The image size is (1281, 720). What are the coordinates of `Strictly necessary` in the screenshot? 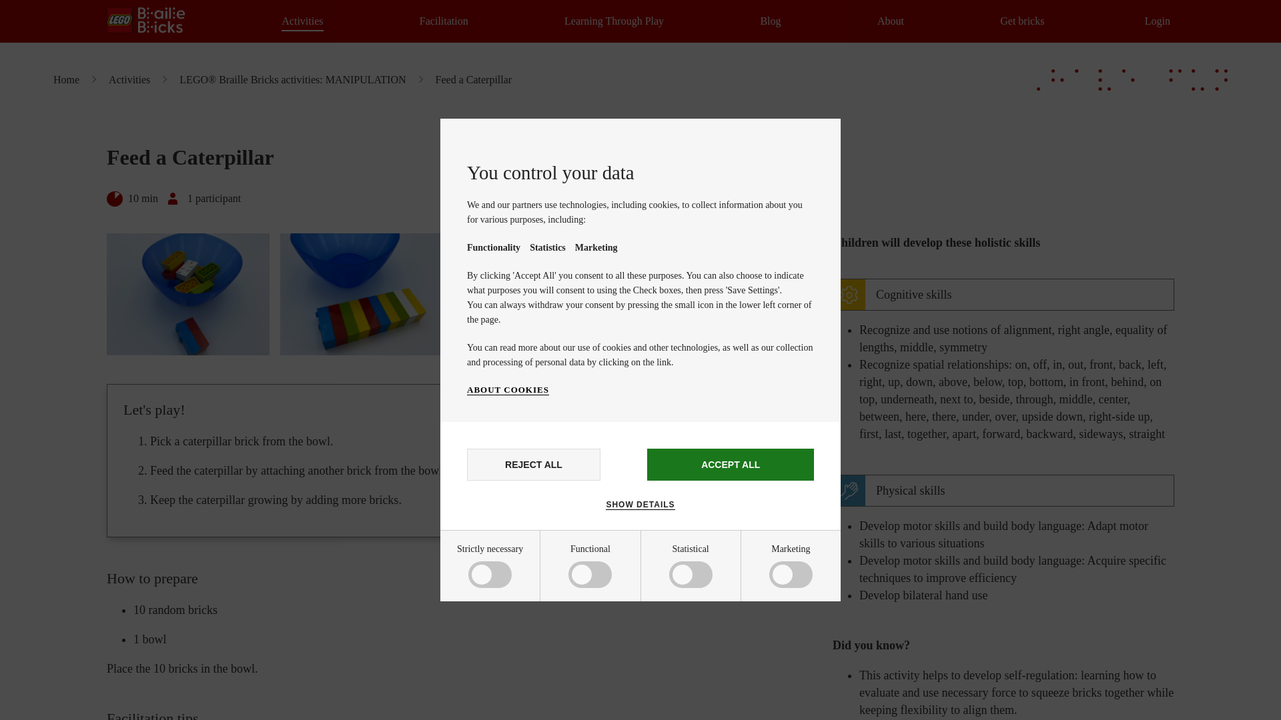 It's located at (514, 577).